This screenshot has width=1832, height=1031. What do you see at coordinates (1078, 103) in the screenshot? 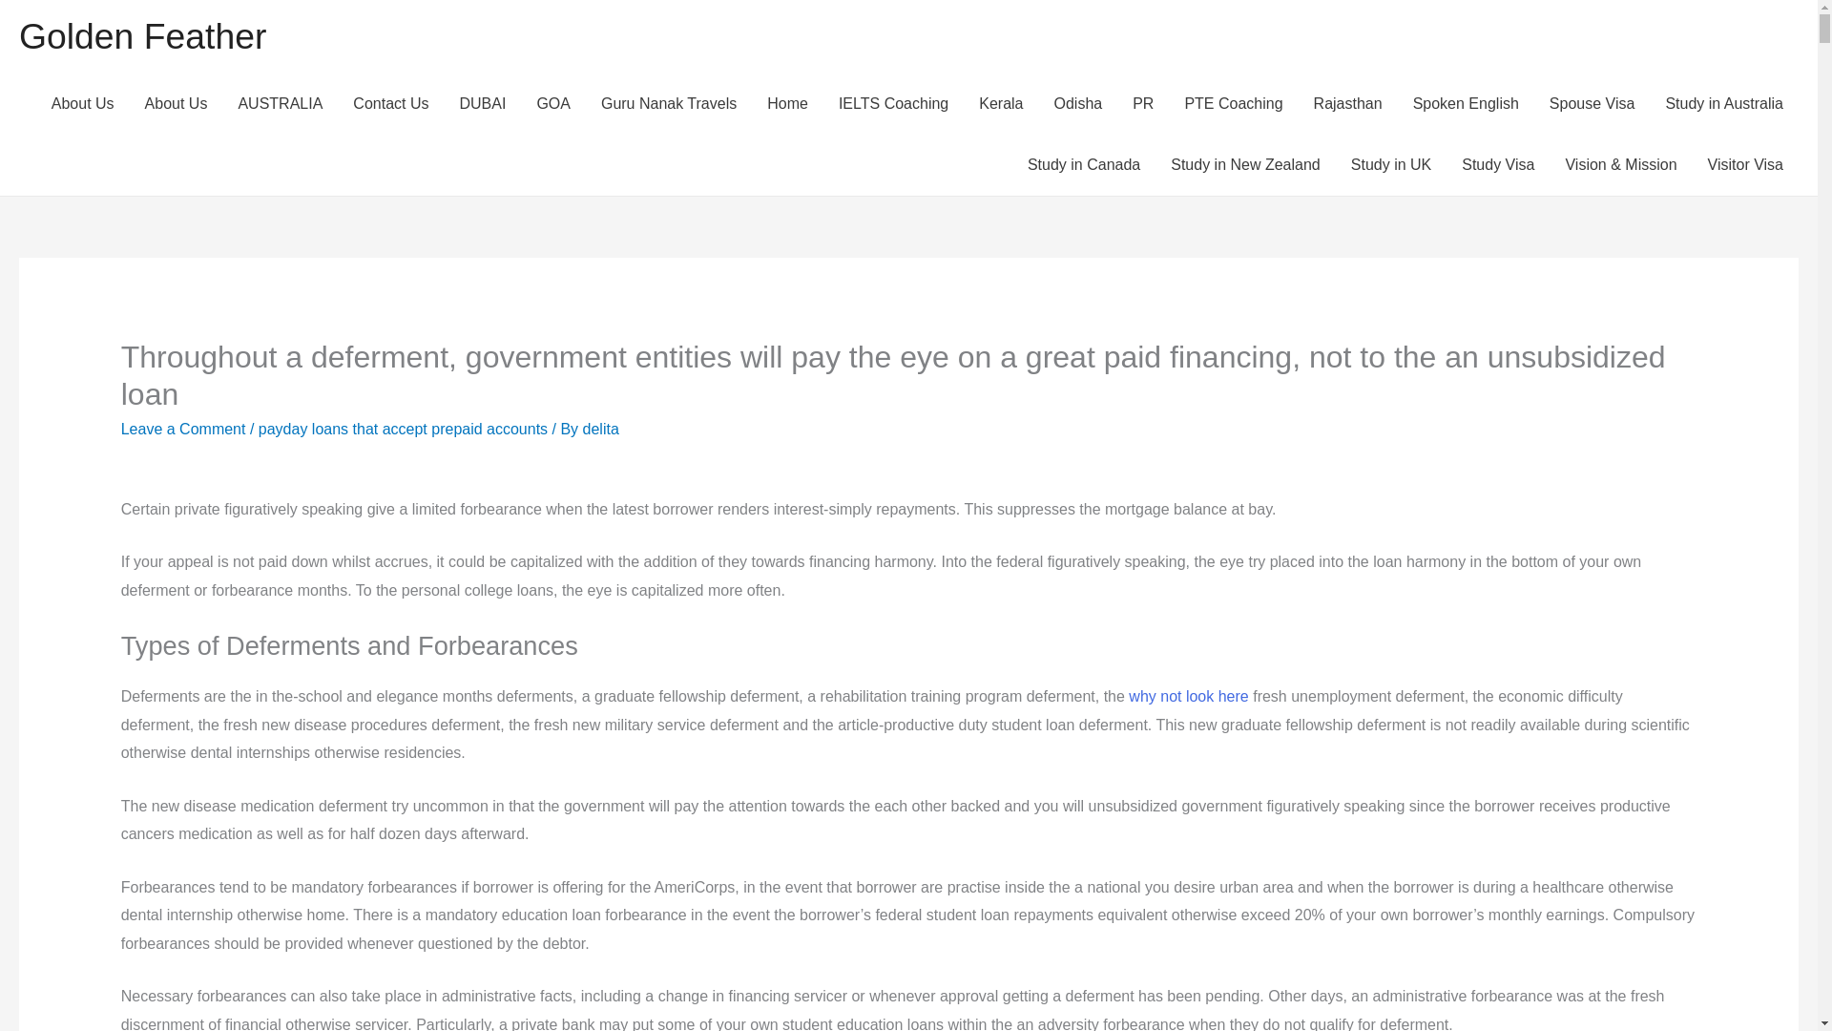
I see `Odisha` at bounding box center [1078, 103].